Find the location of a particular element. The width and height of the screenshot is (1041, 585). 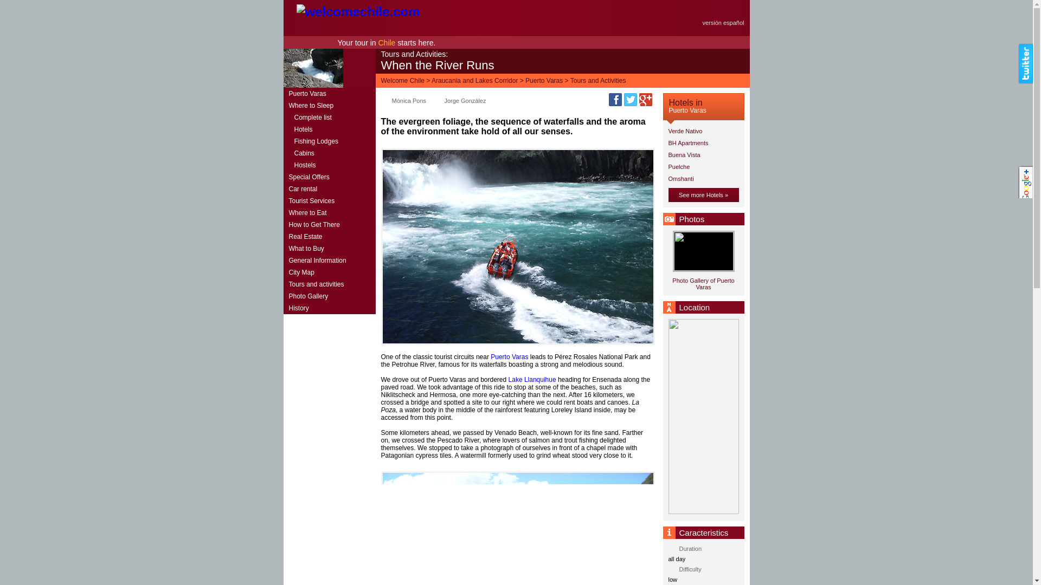

Araucania and Lakes Corridor is located at coordinates (474, 80).